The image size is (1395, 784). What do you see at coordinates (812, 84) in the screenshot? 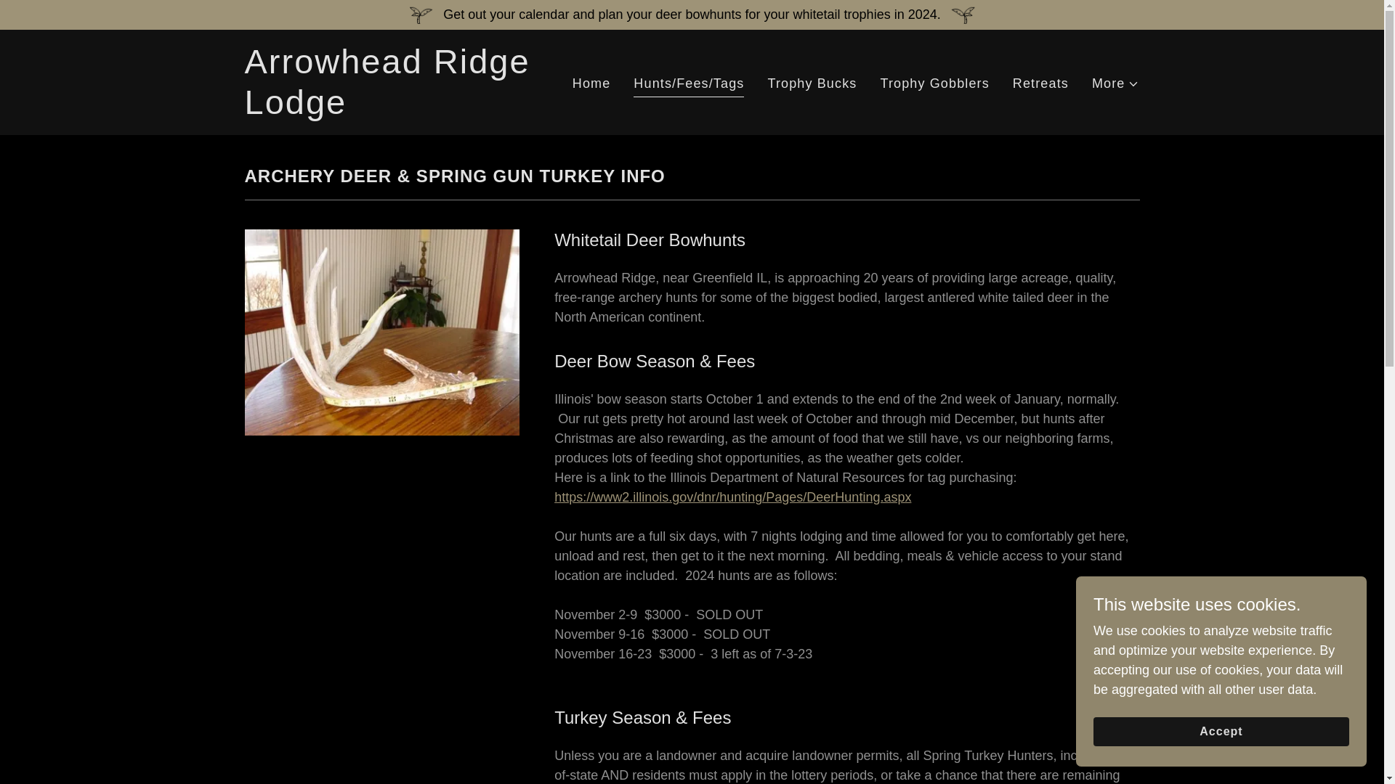
I see `Trophy Bucks` at bounding box center [812, 84].